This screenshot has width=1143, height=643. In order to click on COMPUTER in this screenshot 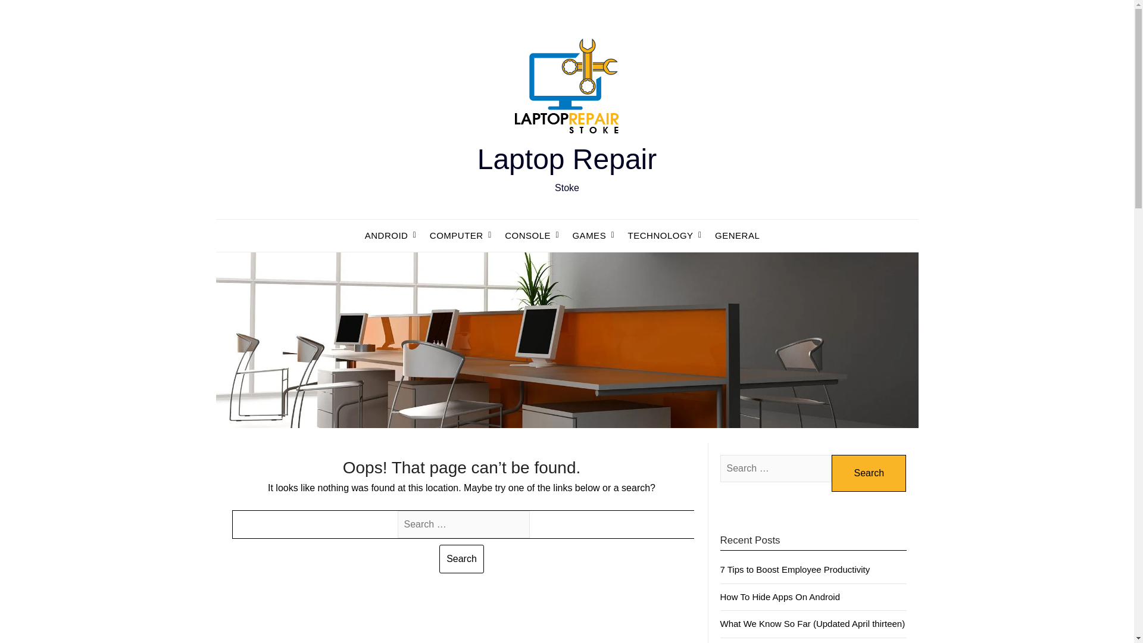, I will do `click(456, 236)`.